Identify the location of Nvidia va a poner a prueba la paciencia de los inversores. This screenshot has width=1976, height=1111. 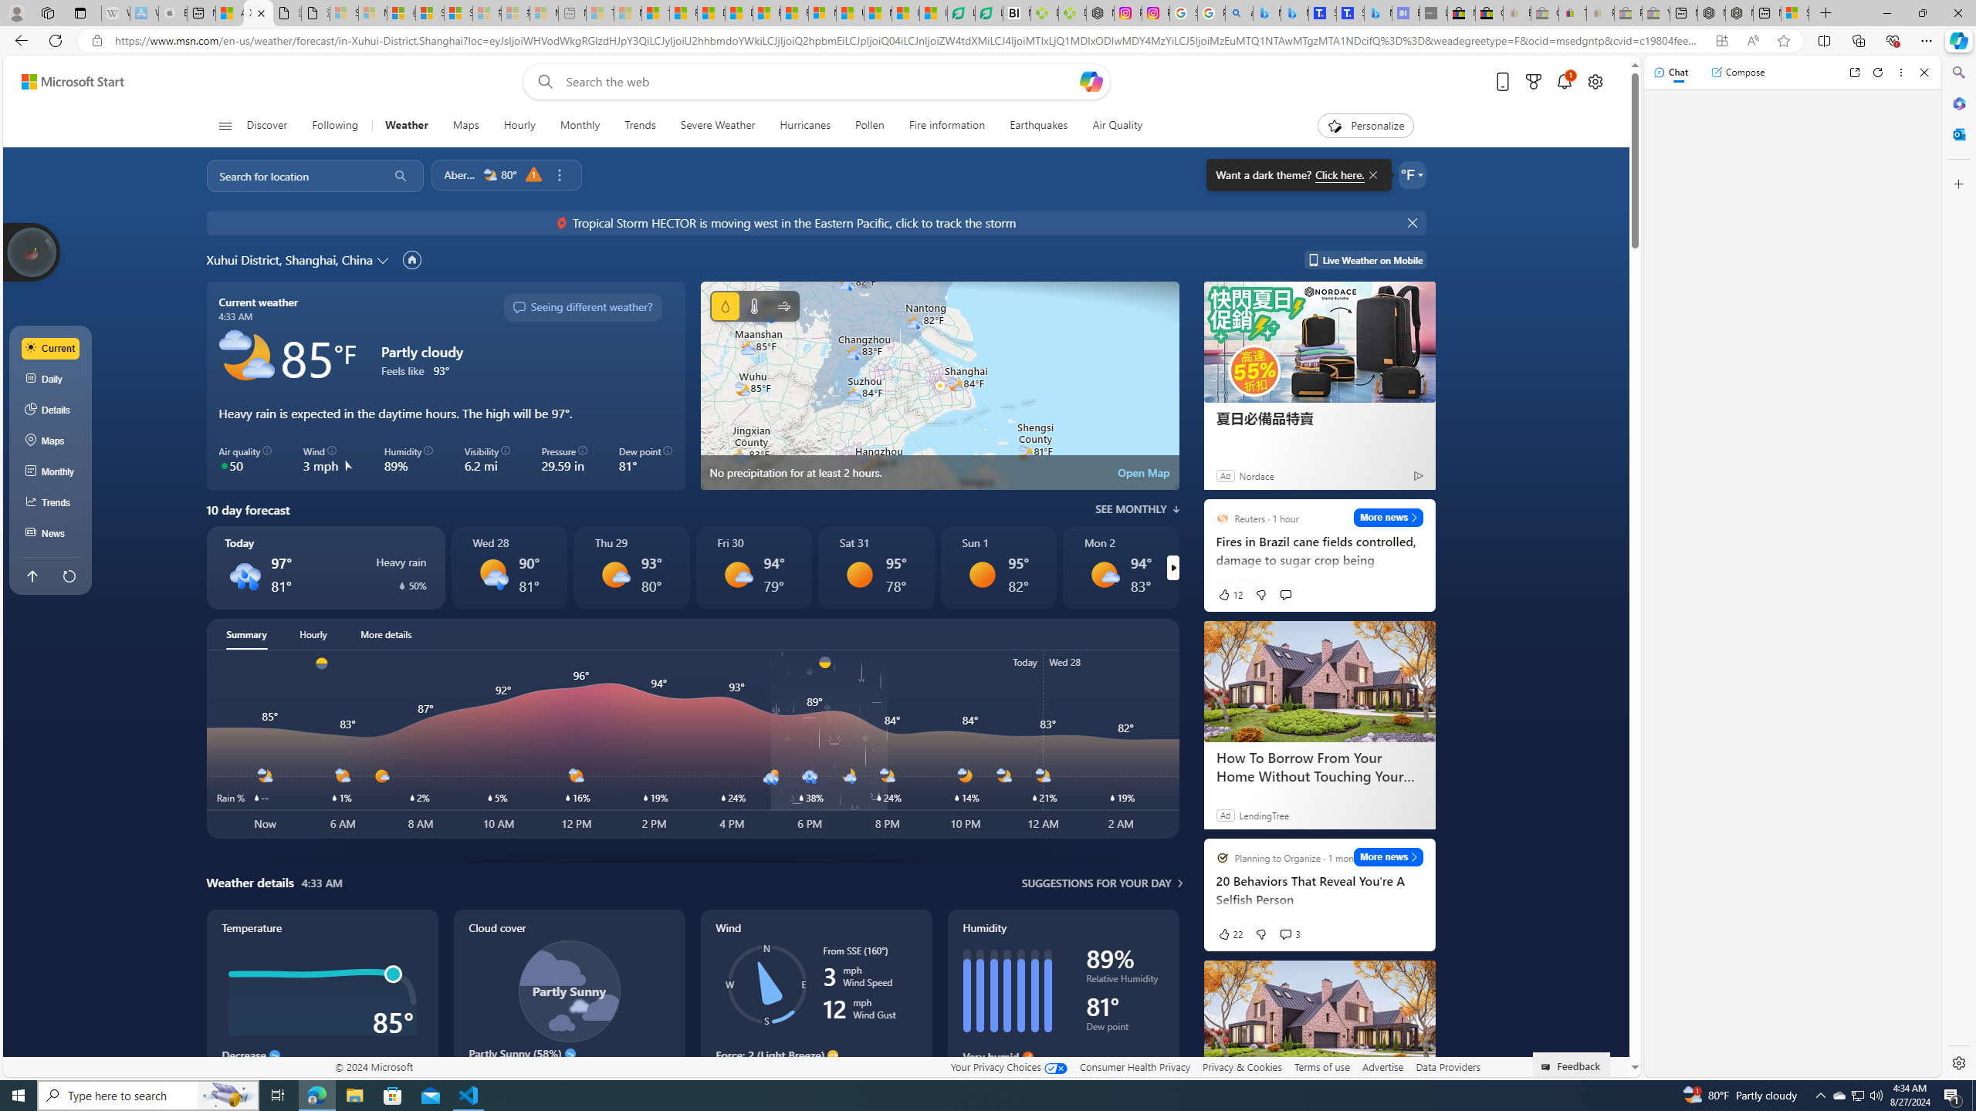
(1017, 13).